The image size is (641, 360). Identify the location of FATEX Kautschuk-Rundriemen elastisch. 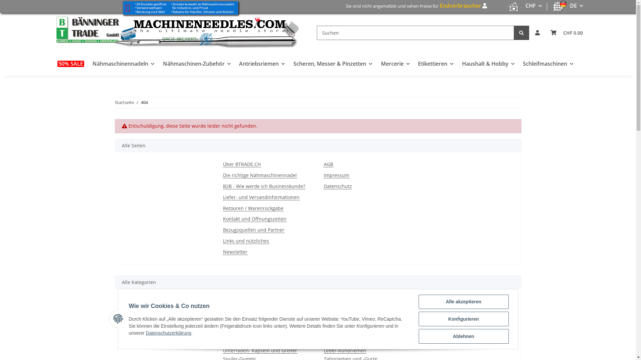
(368, 326).